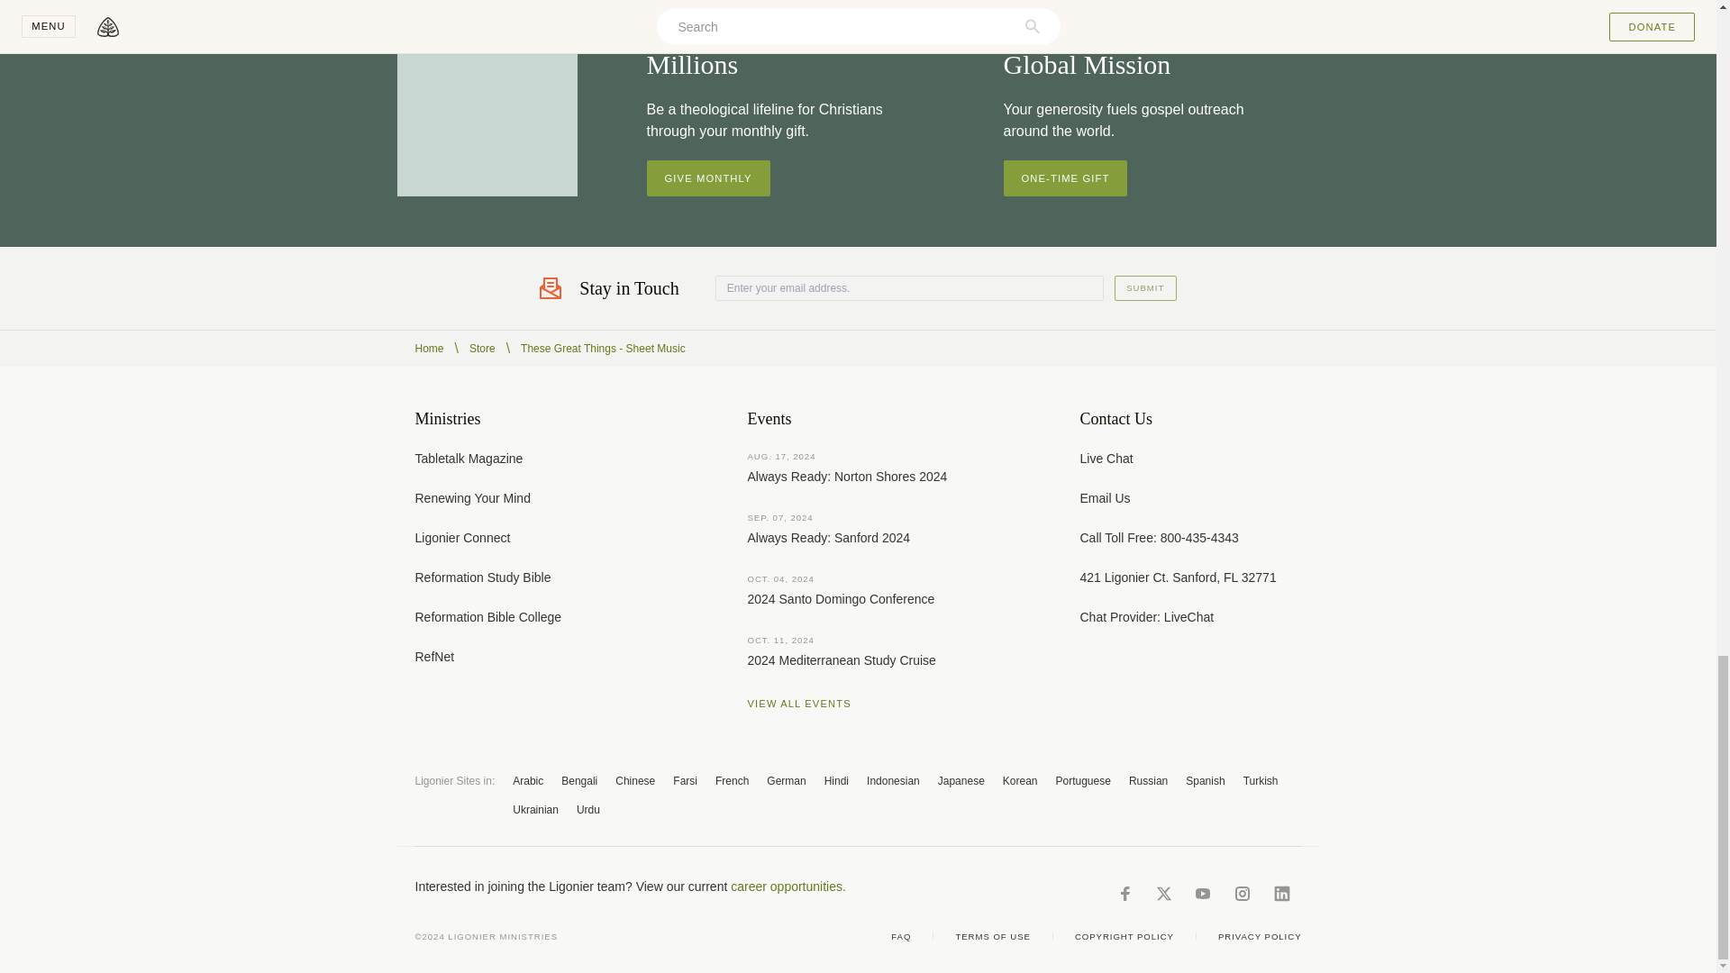  What do you see at coordinates (1124, 894) in the screenshot?
I see `Facebook` at bounding box center [1124, 894].